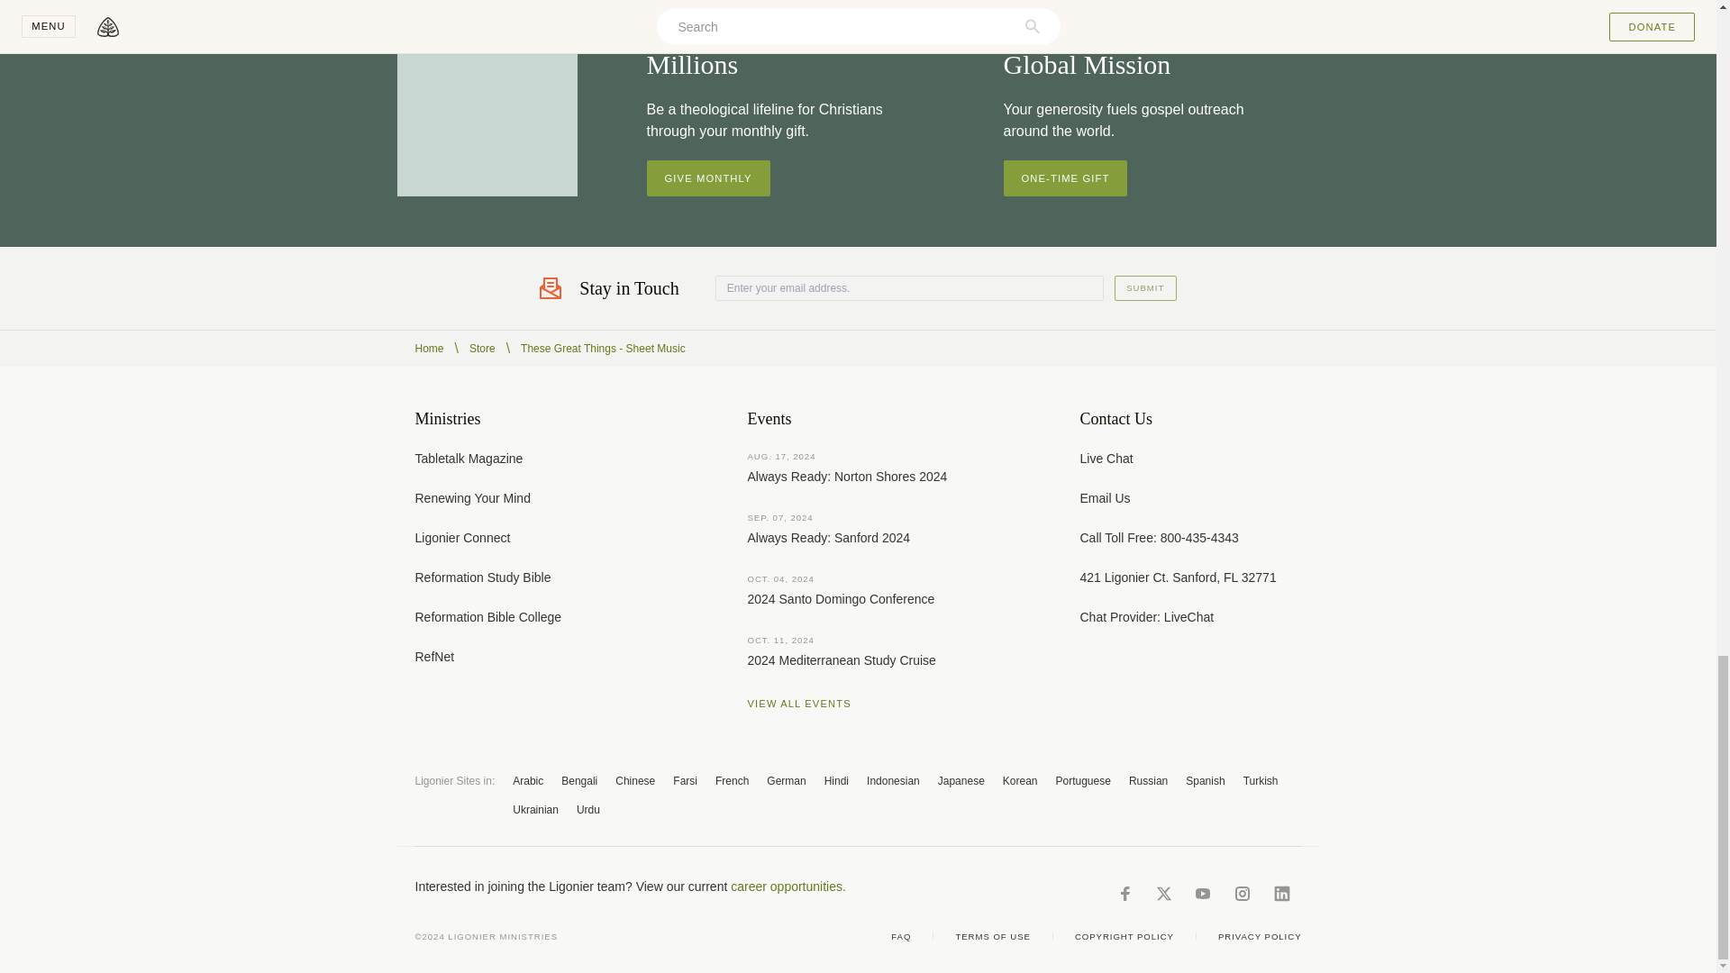  What do you see at coordinates (1124, 894) in the screenshot?
I see `Facebook` at bounding box center [1124, 894].